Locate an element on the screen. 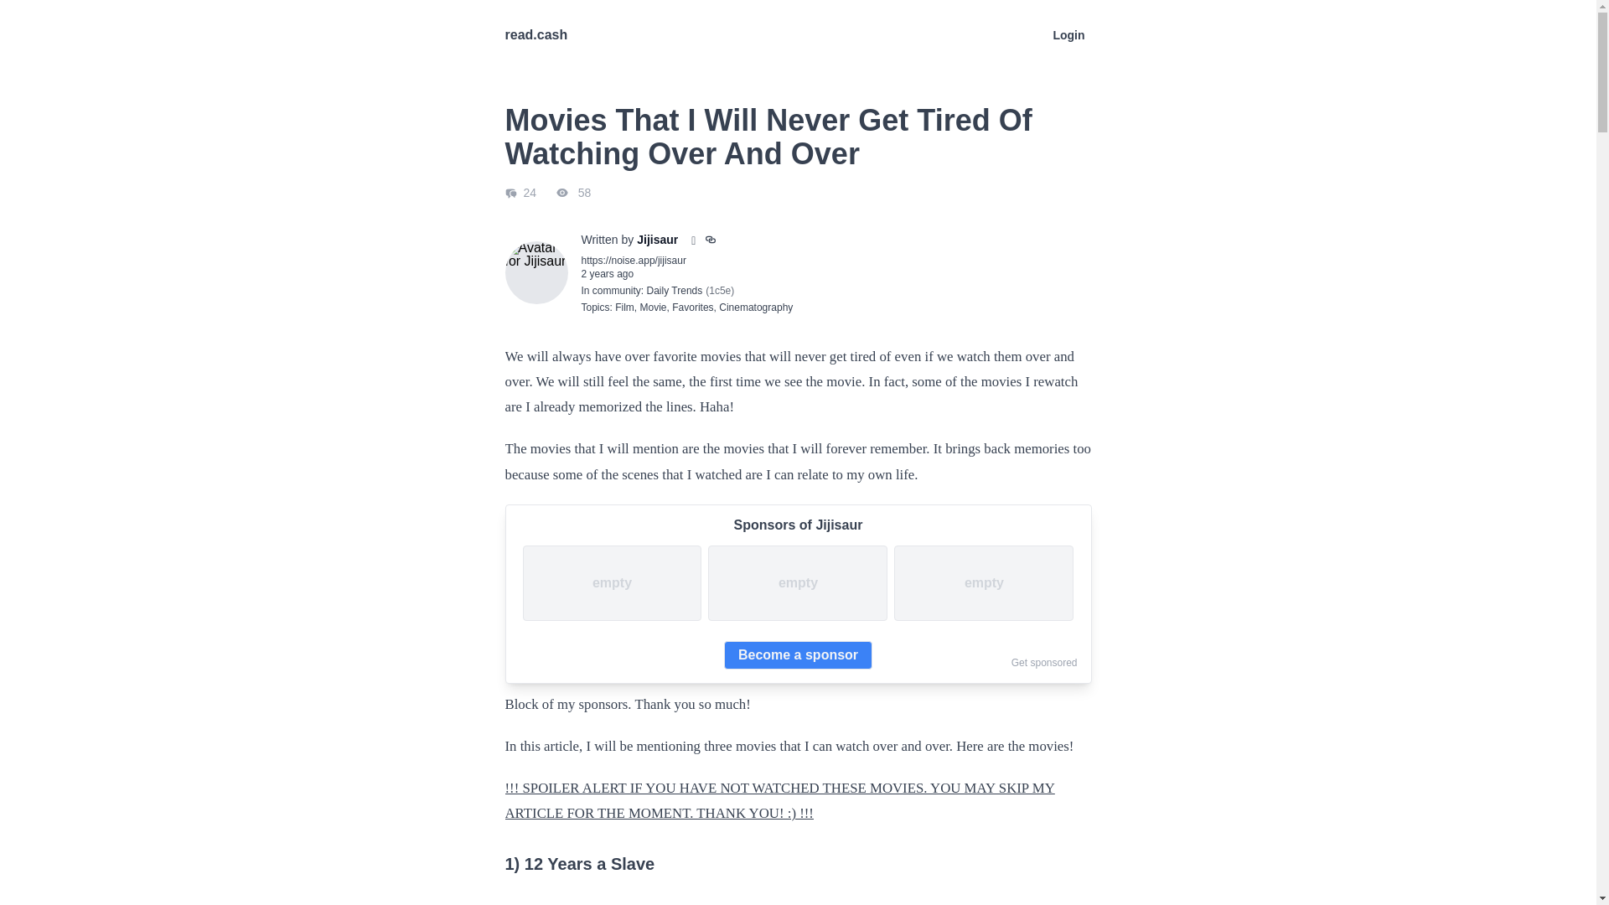  Number of people who saw the article or submission is located at coordinates (563, 193).